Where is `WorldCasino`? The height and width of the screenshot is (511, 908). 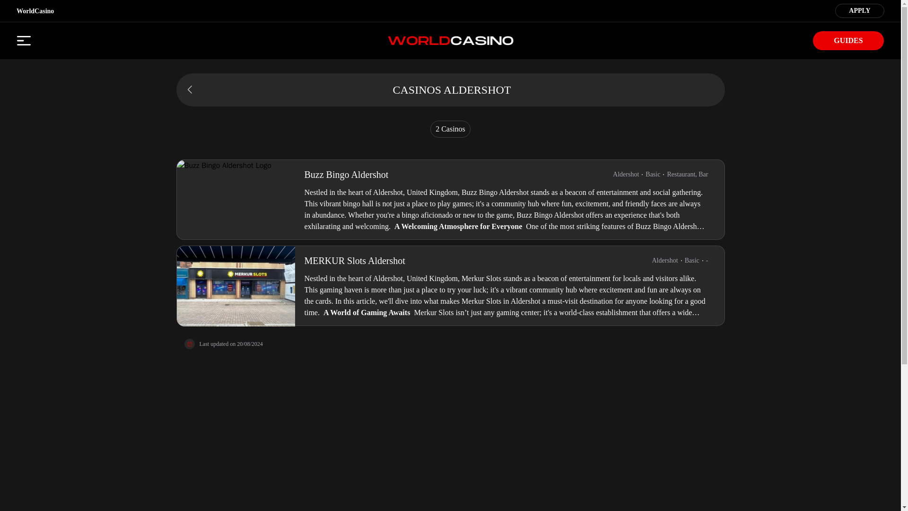
WorldCasino is located at coordinates (35, 11).